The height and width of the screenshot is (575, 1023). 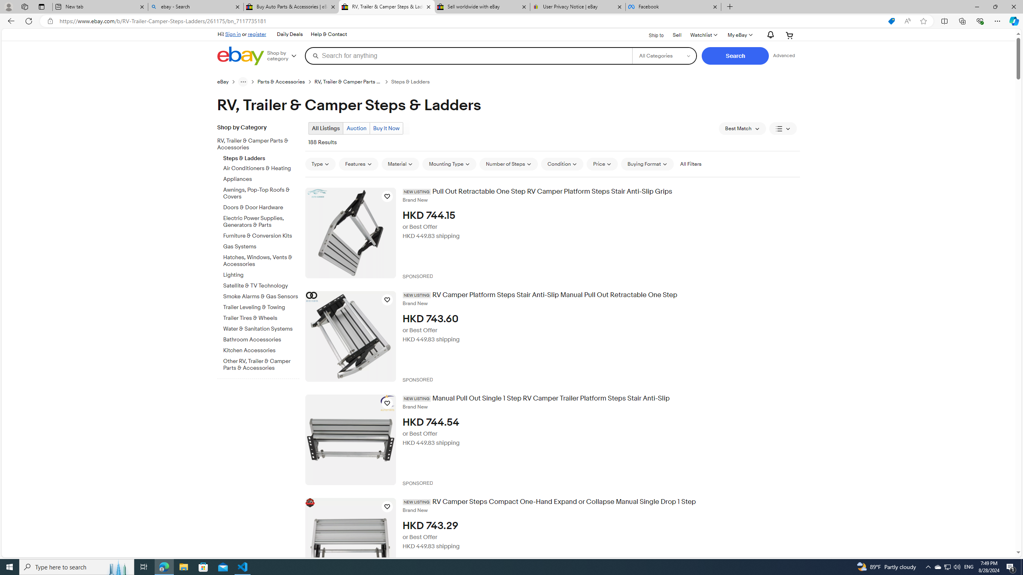 I want to click on Sell, so click(x=677, y=34).